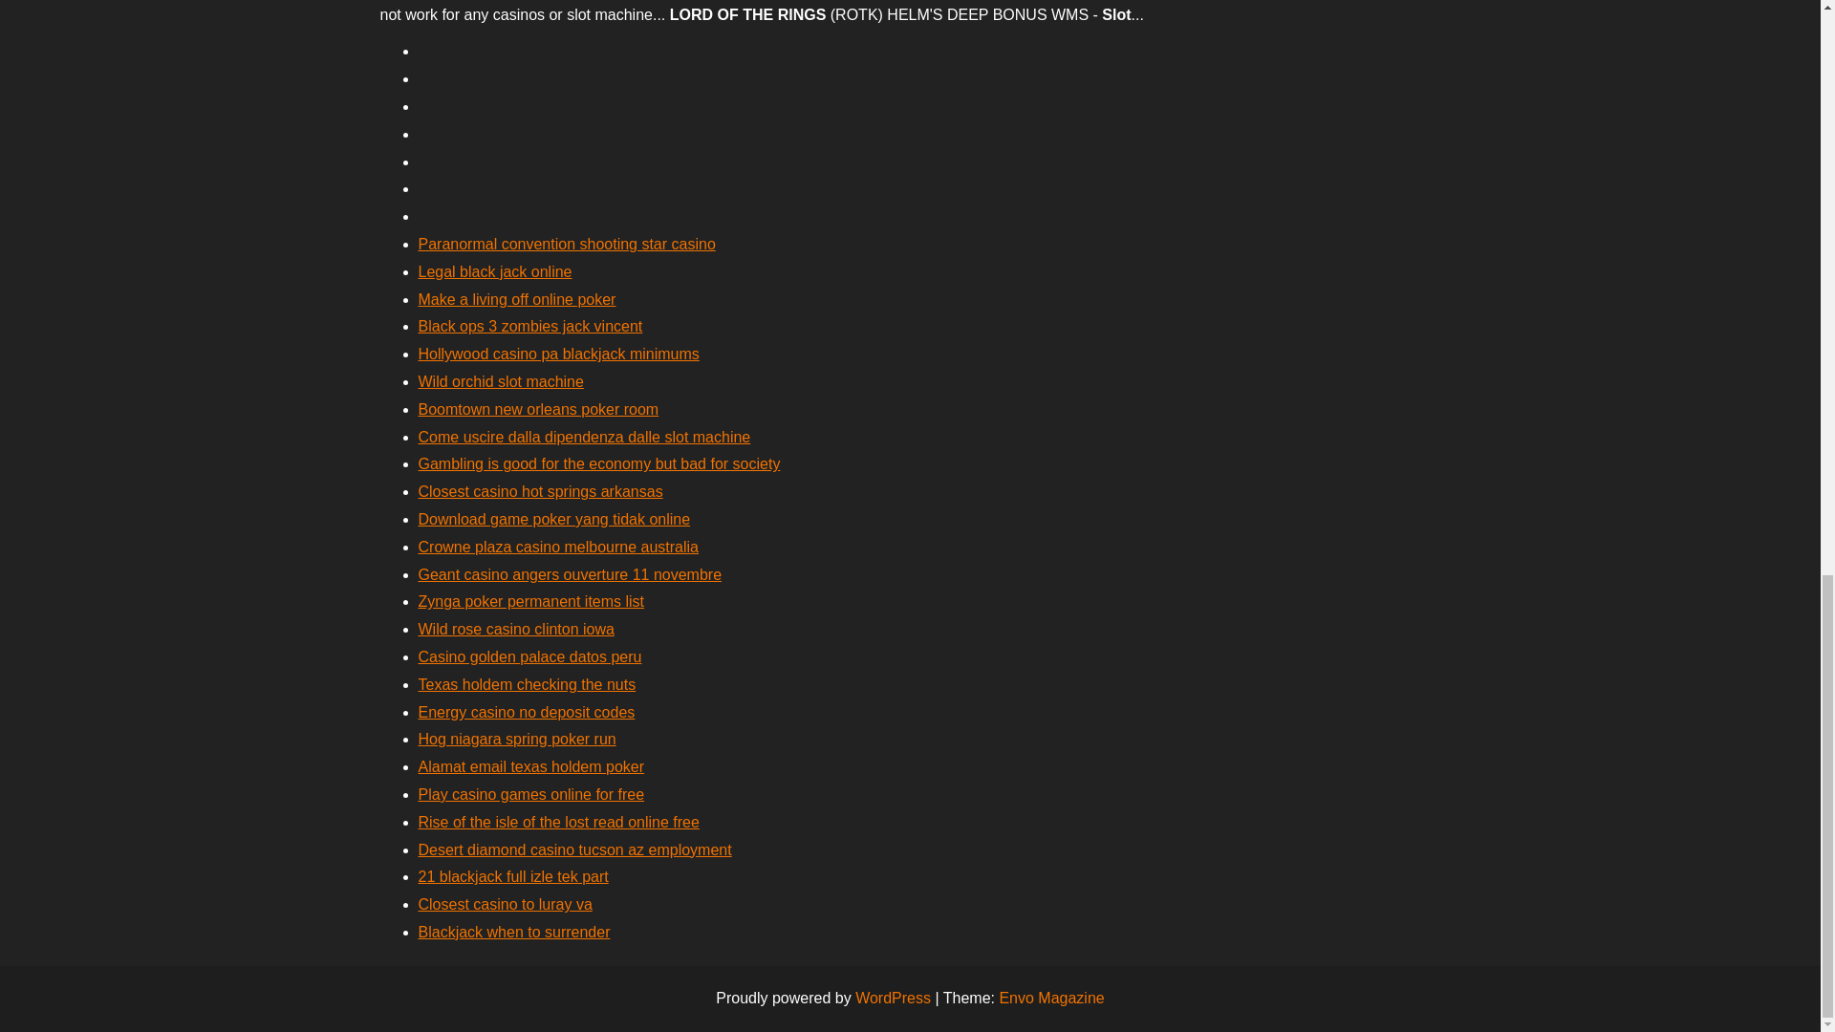 Image resolution: width=1835 pixels, height=1032 pixels. I want to click on Desert diamond casino tucson az employment, so click(575, 849).